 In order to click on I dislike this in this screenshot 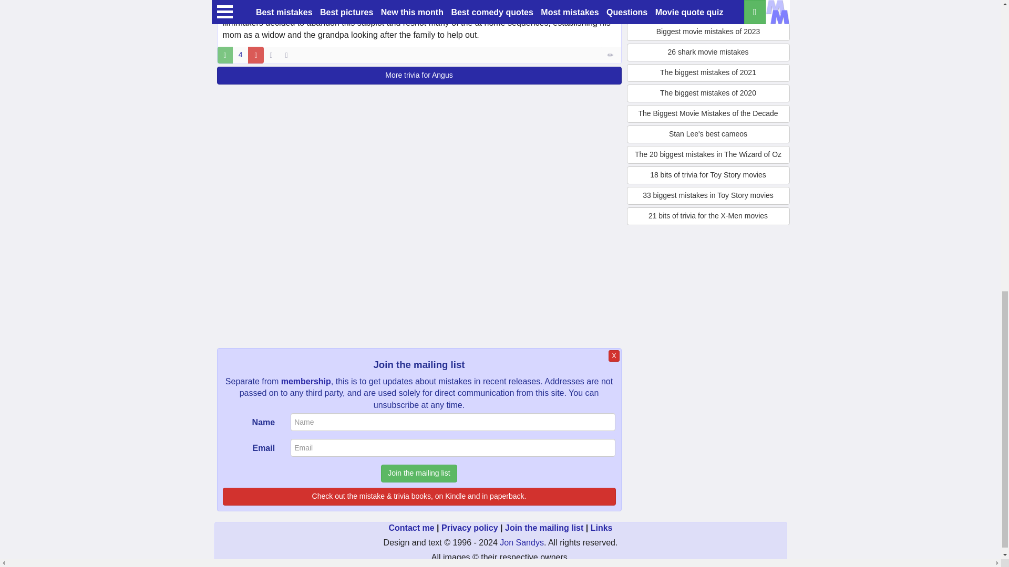, I will do `click(255, 55)`.